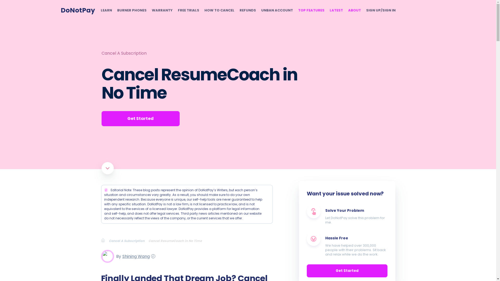  Describe the element at coordinates (78, 10) in the screenshot. I see `DoNotPay` at that location.